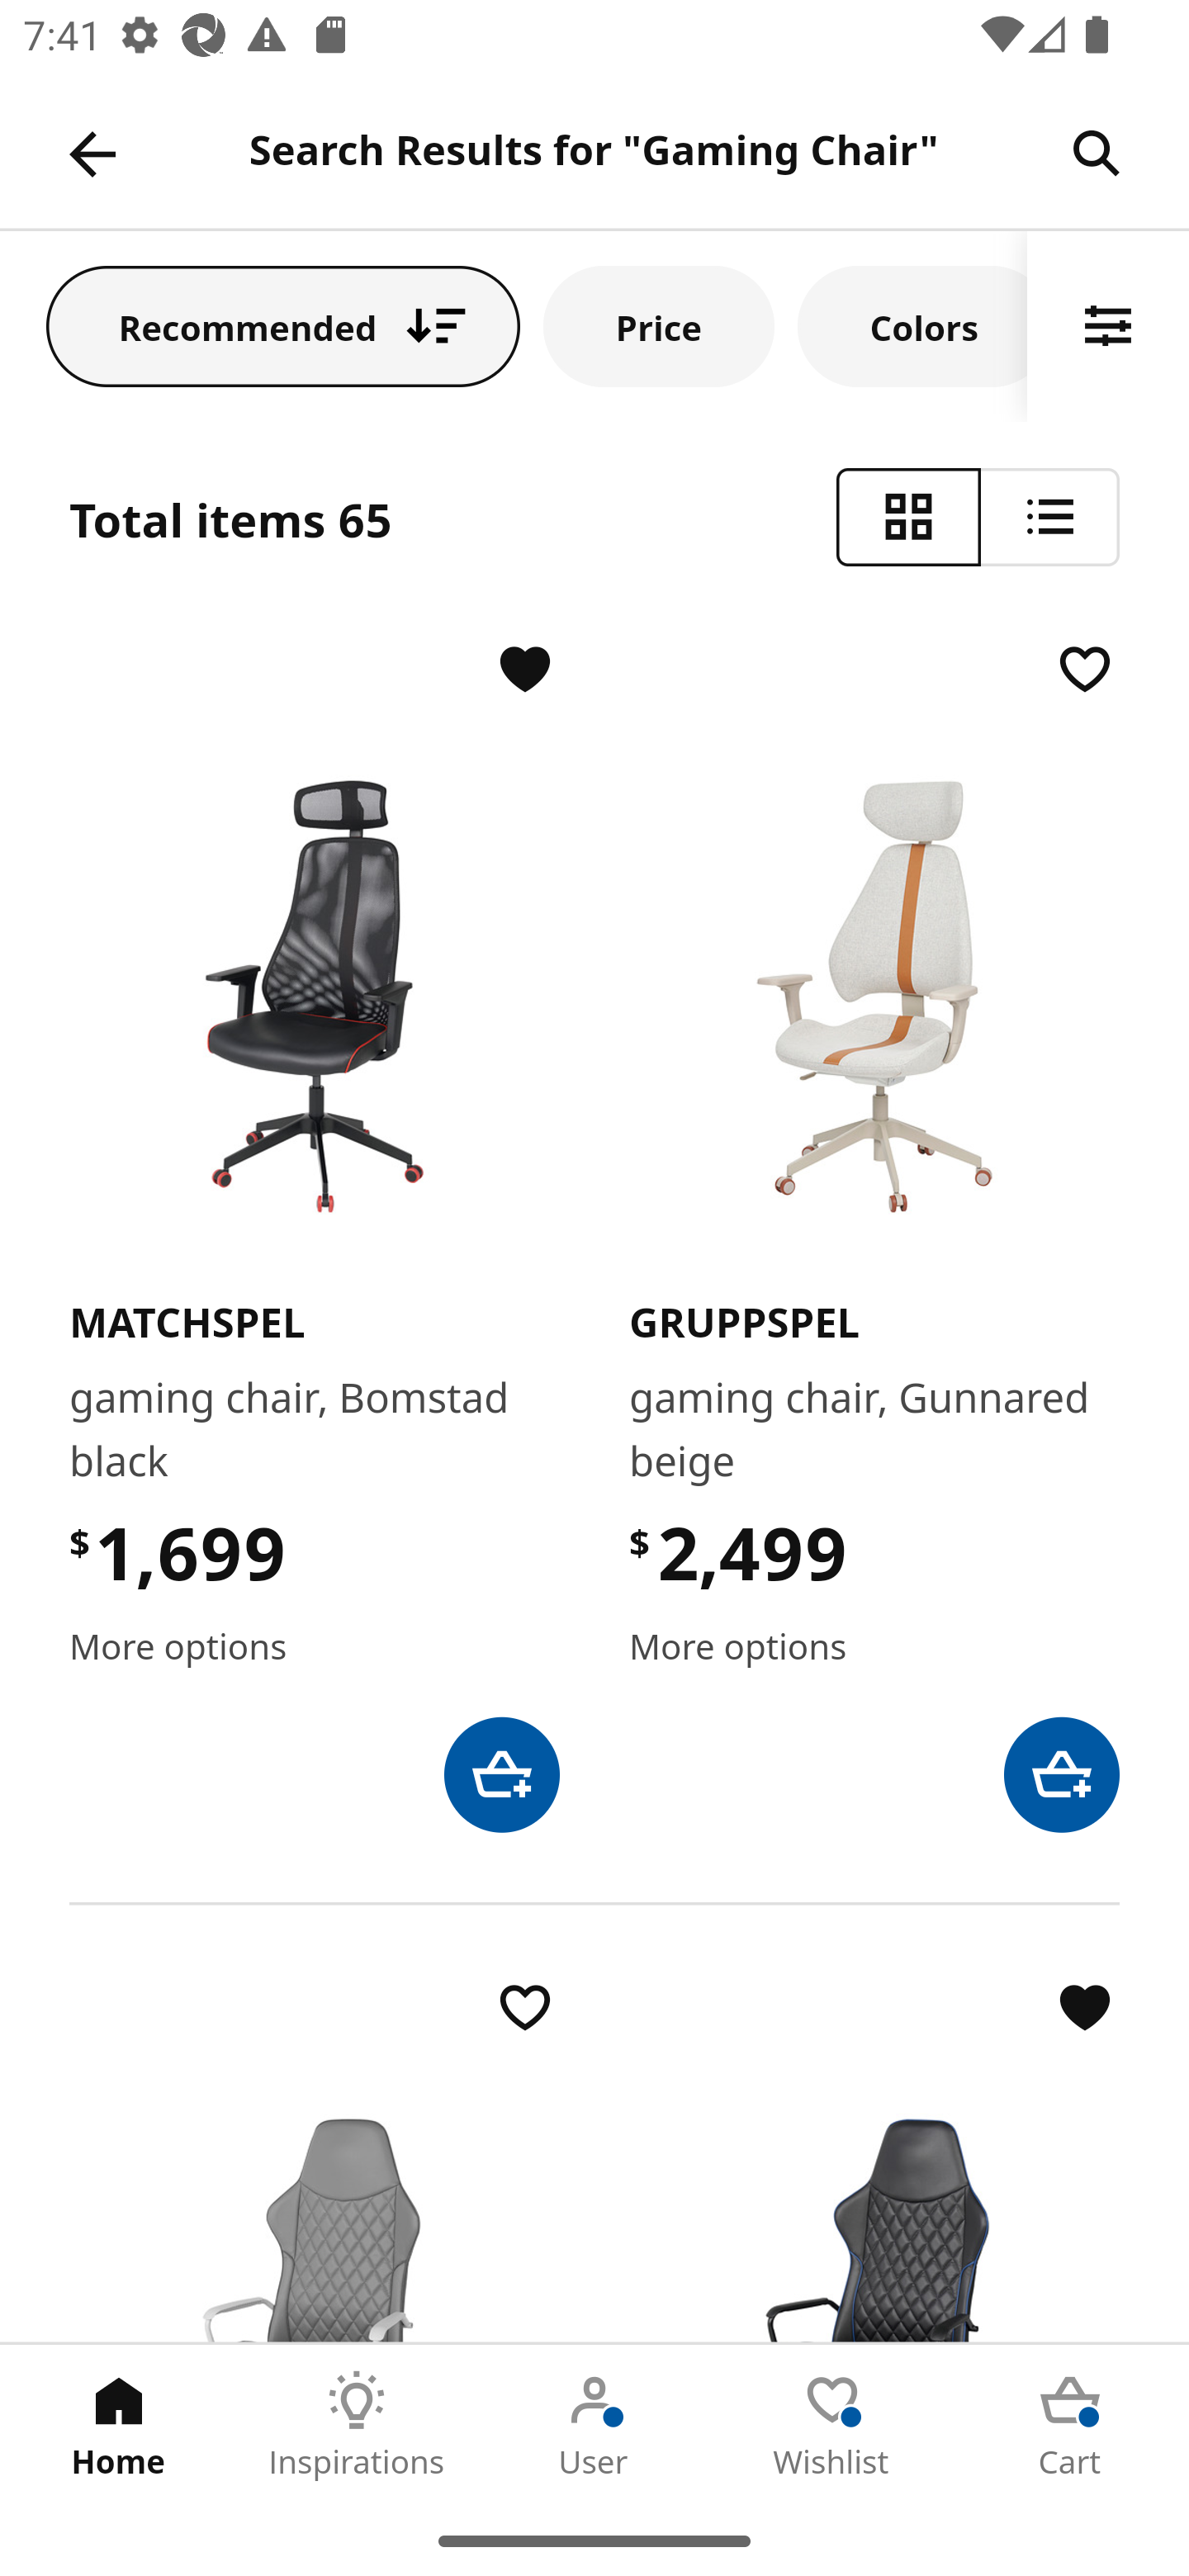 The height and width of the screenshot is (2576, 1189). What do you see at coordinates (1070, 2425) in the screenshot?
I see `Cart
Tab 5 of 5` at bounding box center [1070, 2425].